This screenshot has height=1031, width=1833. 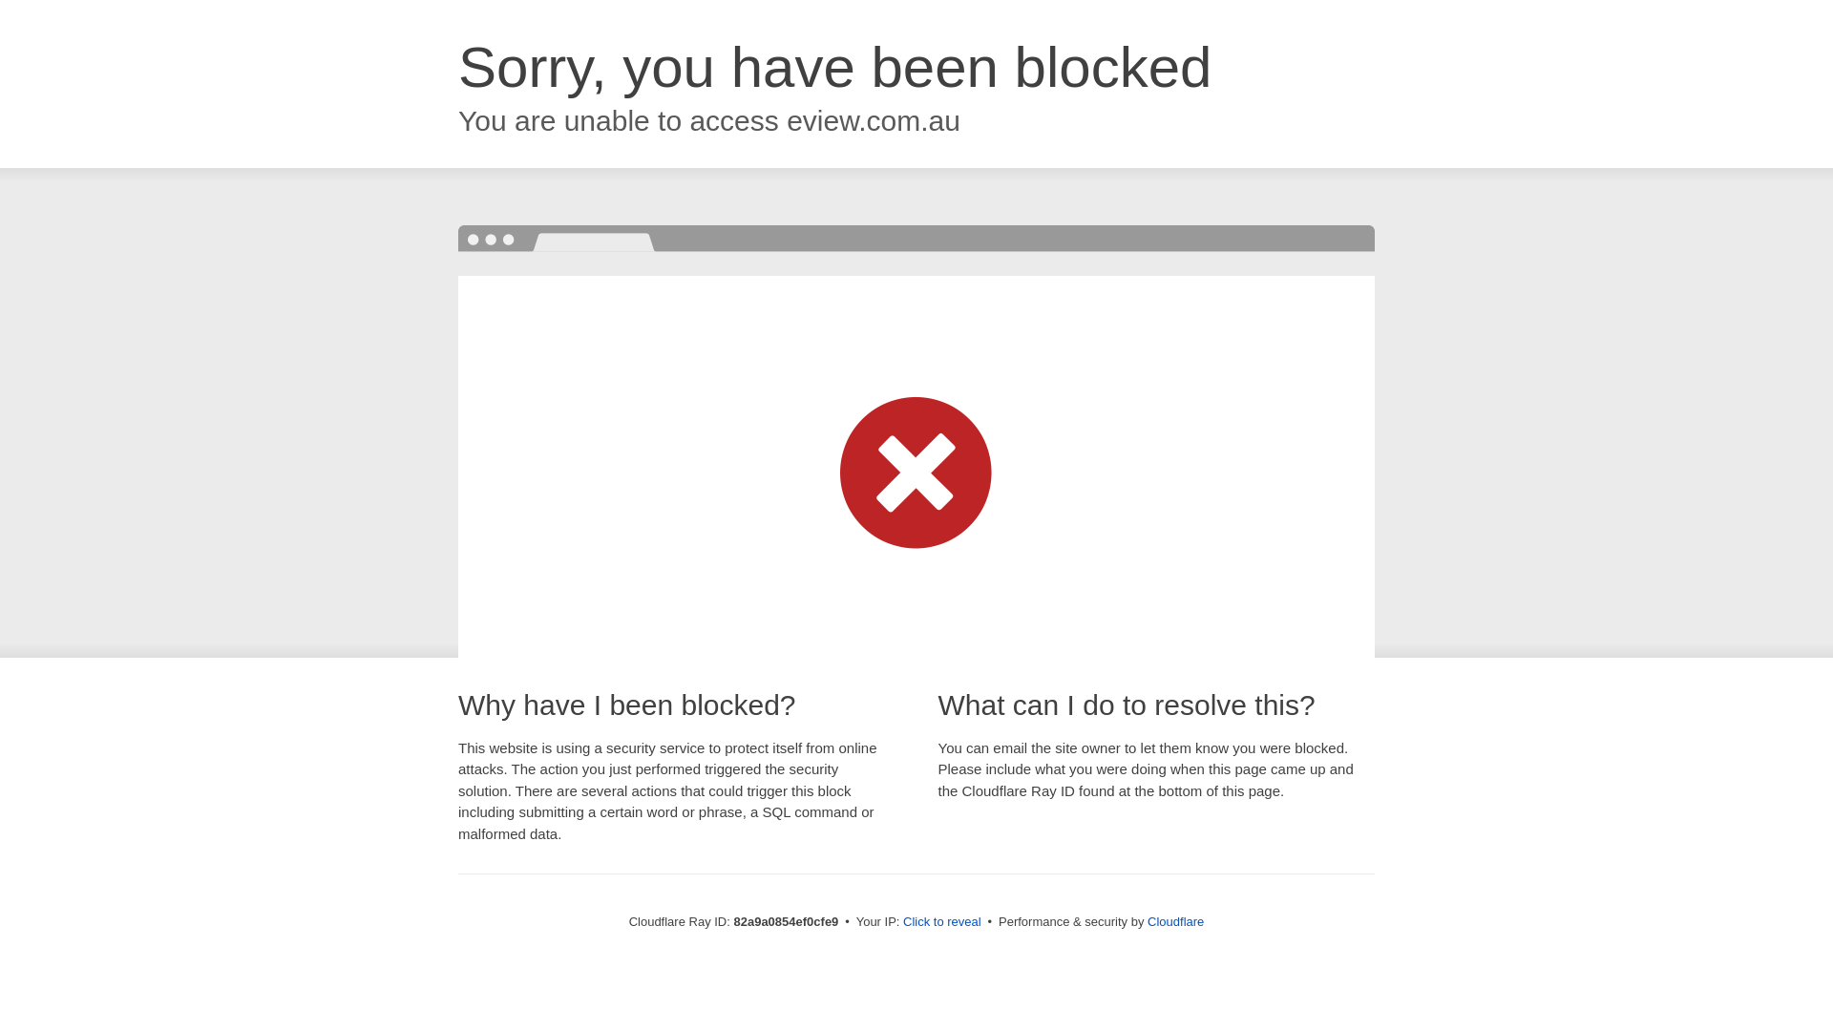 I want to click on Click to reveal, so click(x=942, y=922).